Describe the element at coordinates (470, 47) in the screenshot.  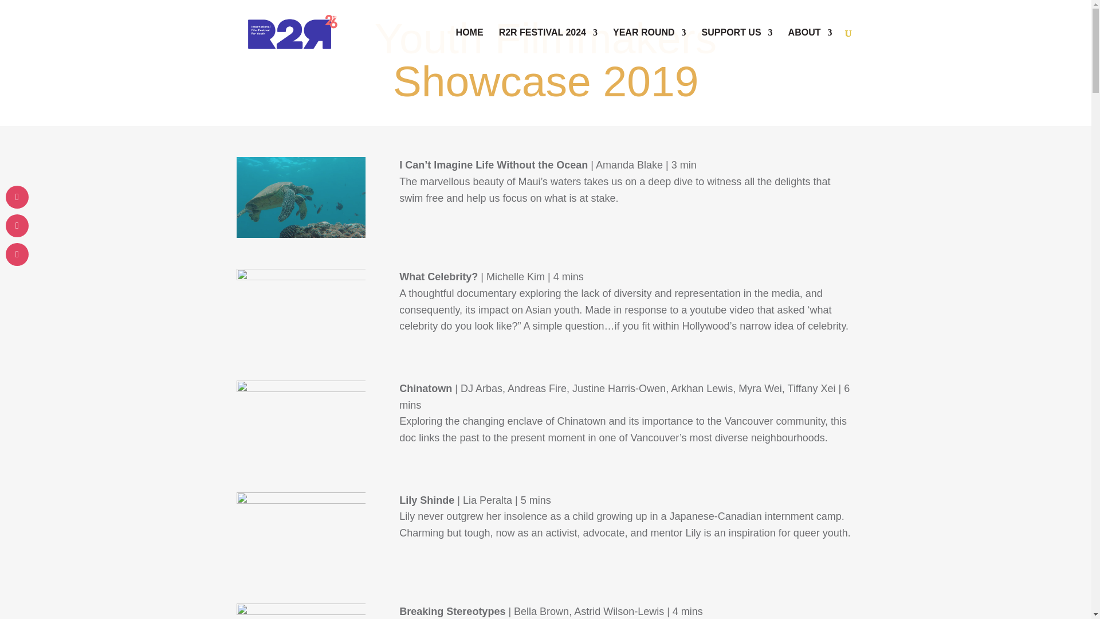
I see `HOME` at that location.